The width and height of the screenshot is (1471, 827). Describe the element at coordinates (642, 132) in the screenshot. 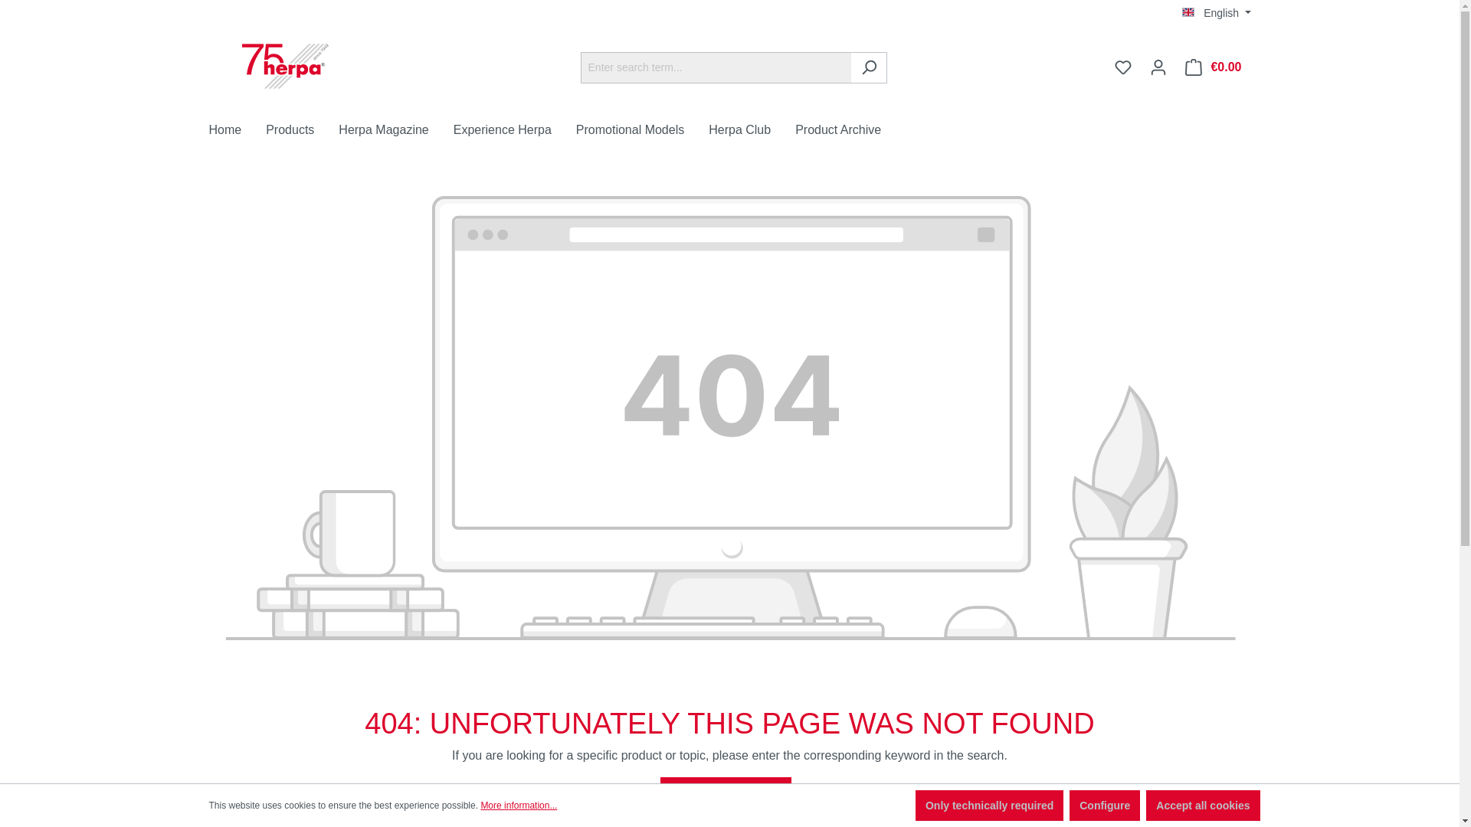

I see `Promotional Models` at that location.